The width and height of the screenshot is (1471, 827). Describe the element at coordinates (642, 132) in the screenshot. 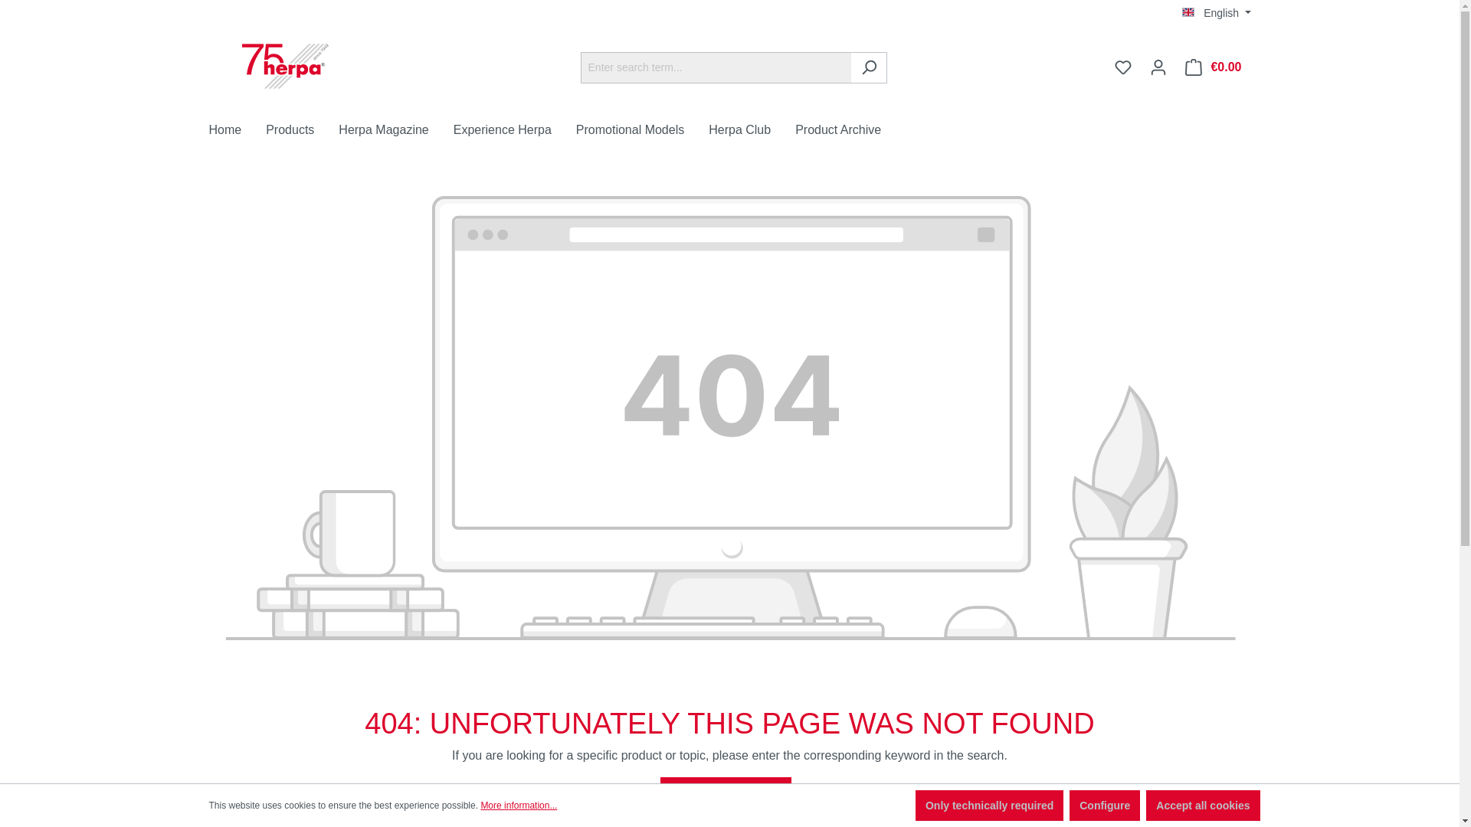

I see `Promotional Models` at that location.